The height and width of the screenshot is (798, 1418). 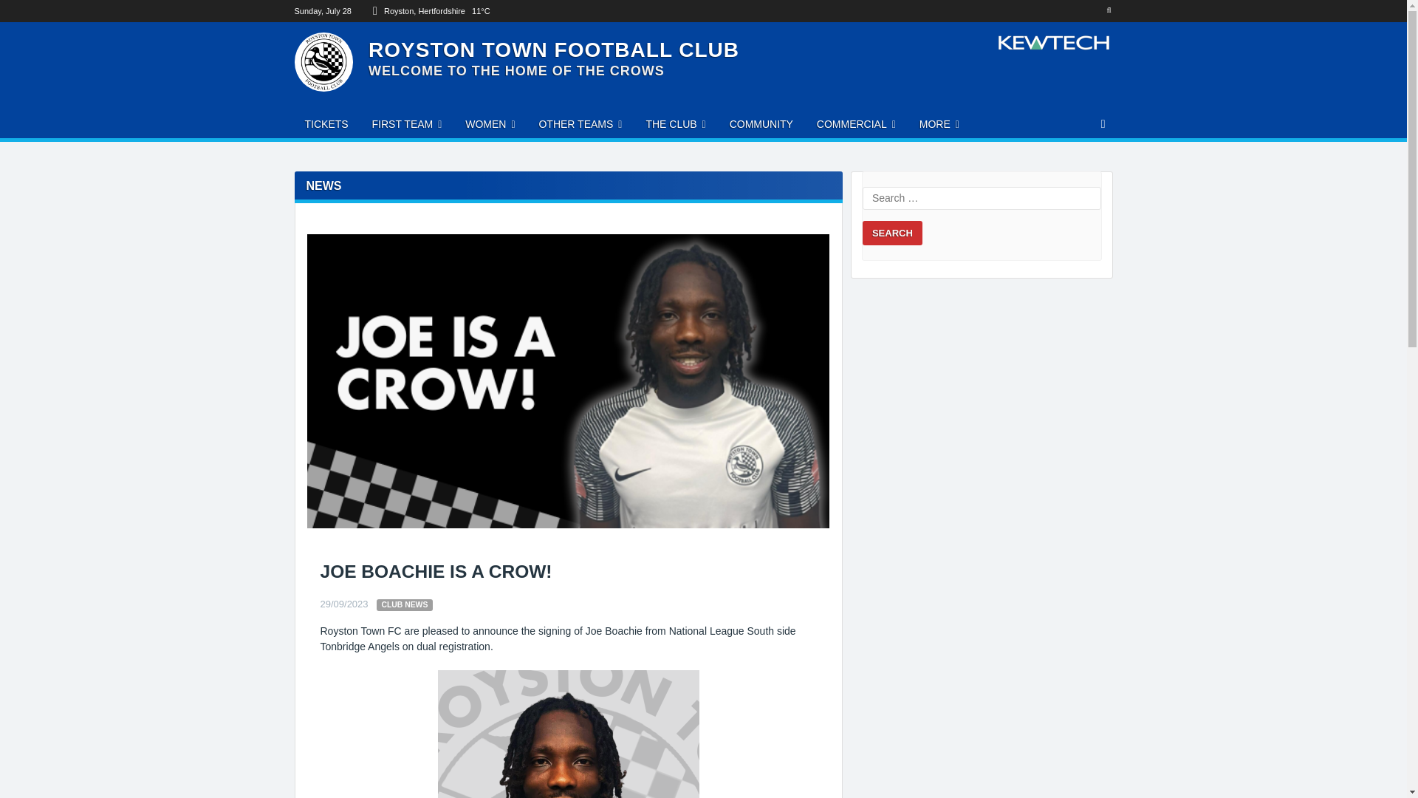 I want to click on WOMEN, so click(x=490, y=124).